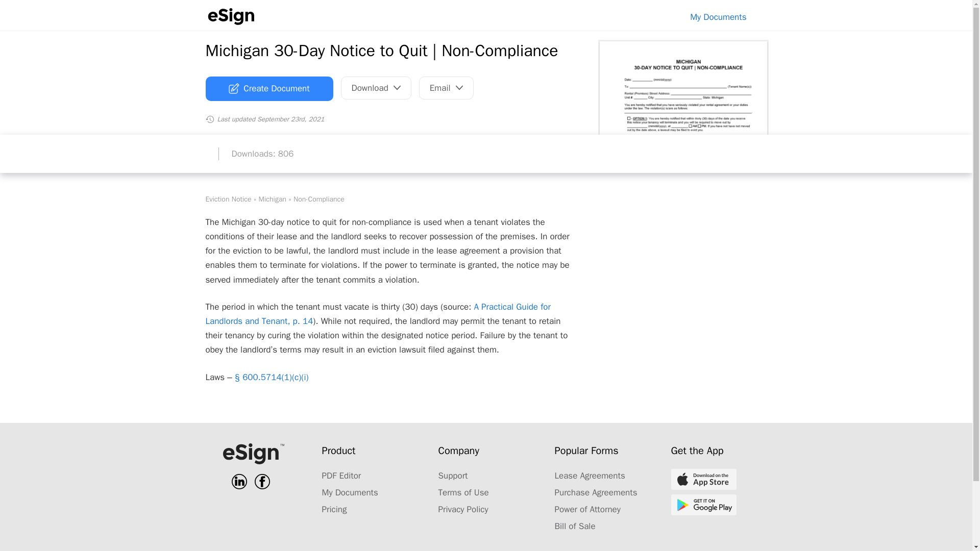 The height and width of the screenshot is (551, 980). Describe the element at coordinates (228, 199) in the screenshot. I see `Eviction Notice` at that location.